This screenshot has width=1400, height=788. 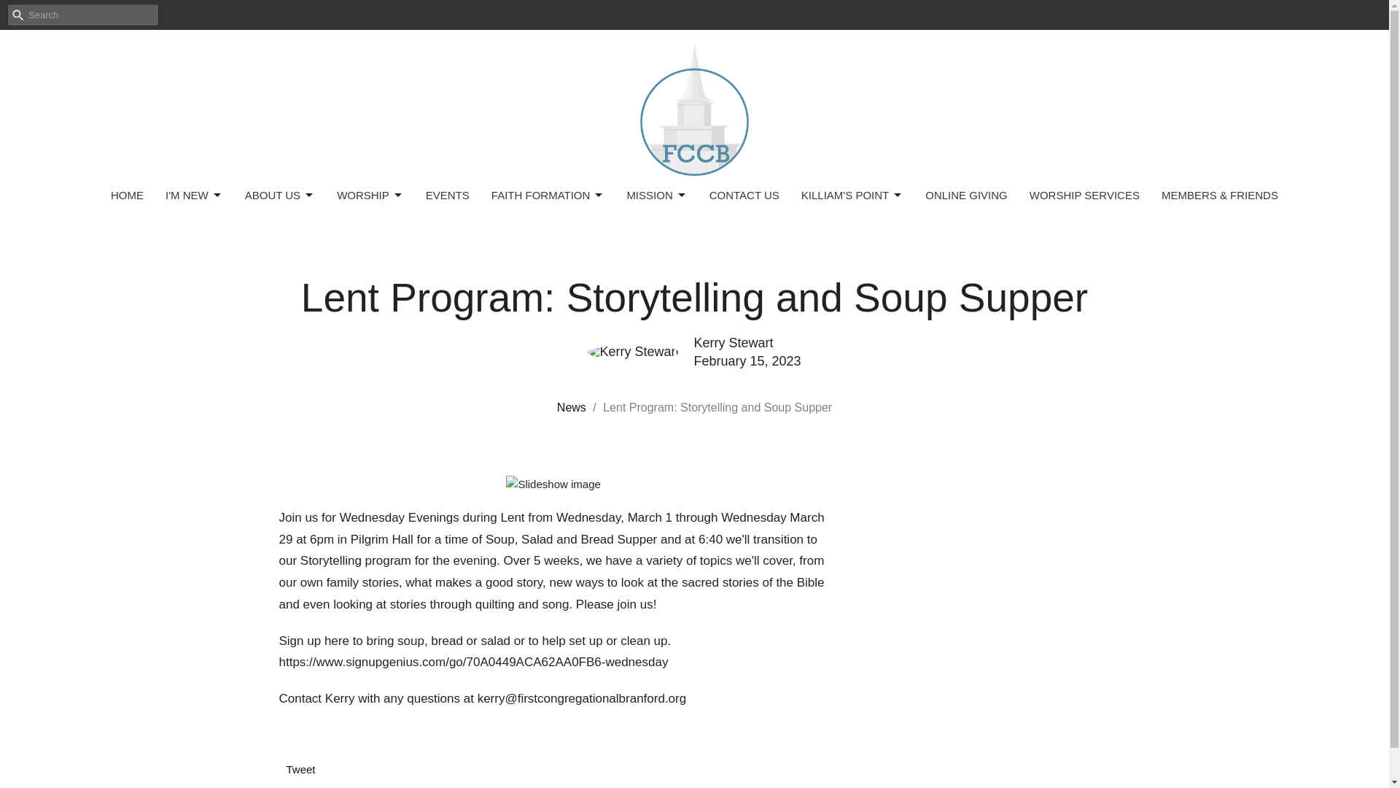 I want to click on WORSHIP, so click(x=370, y=195).